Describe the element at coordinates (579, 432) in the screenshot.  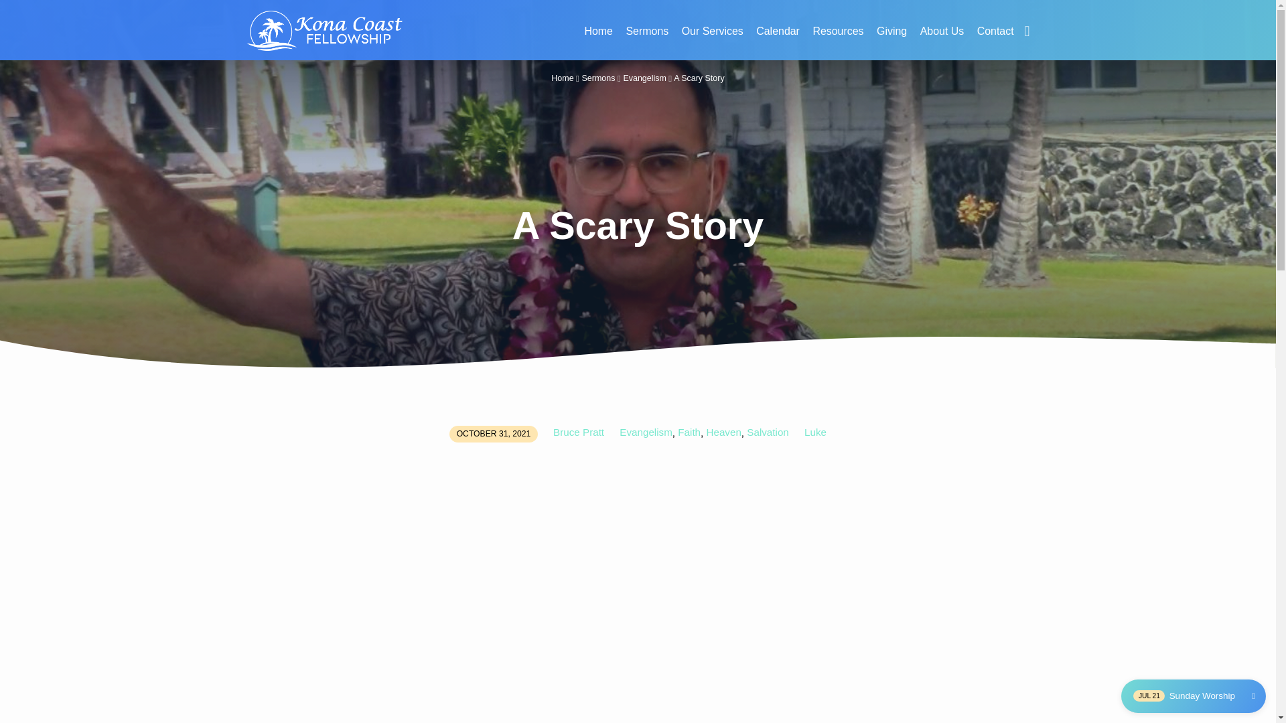
I see `Bruce Pratt` at that location.